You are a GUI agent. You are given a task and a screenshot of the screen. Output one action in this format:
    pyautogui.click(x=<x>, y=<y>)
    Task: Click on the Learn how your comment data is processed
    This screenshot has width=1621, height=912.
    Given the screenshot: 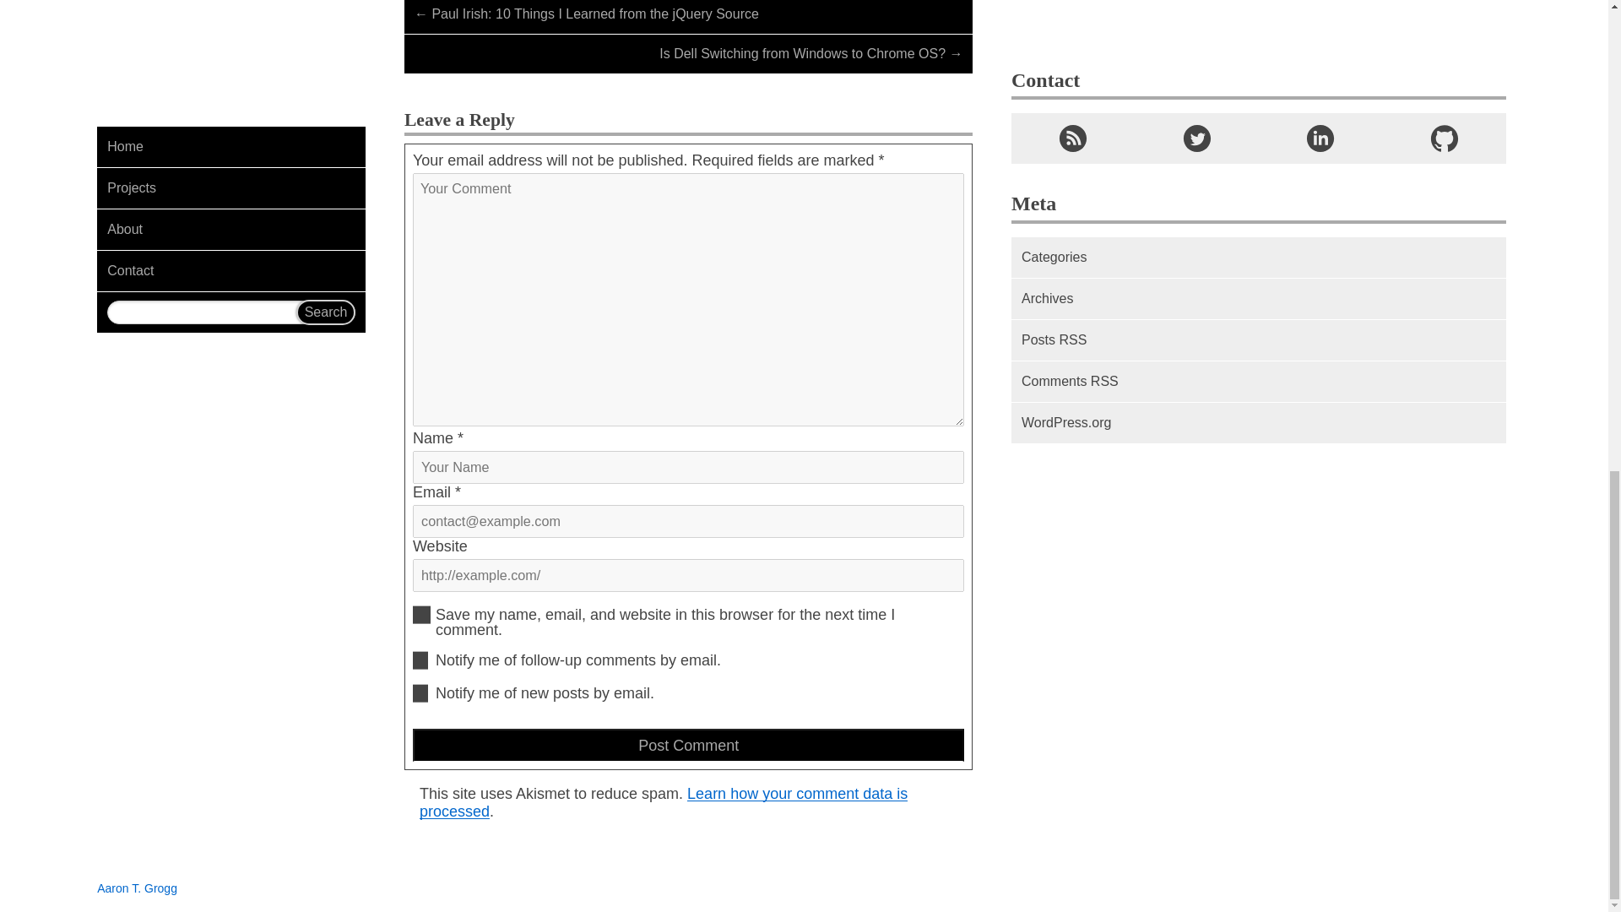 What is the action you would take?
    pyautogui.click(x=664, y=802)
    